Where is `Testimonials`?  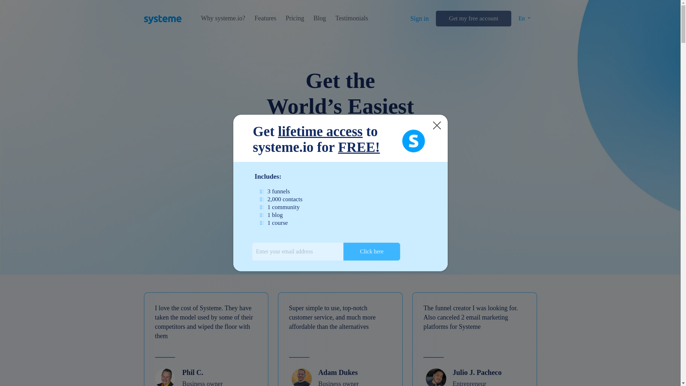
Testimonials is located at coordinates (352, 18).